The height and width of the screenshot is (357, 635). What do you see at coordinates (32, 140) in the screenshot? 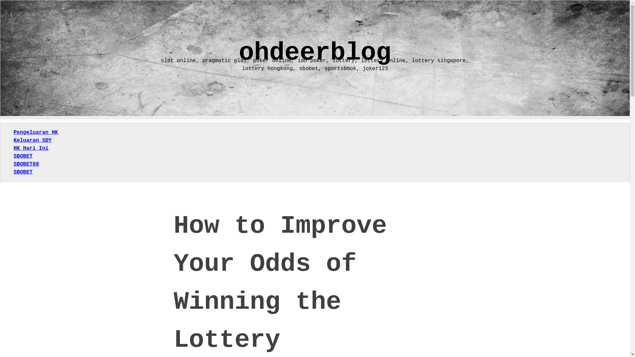
I see `Keluaran SDY` at bounding box center [32, 140].